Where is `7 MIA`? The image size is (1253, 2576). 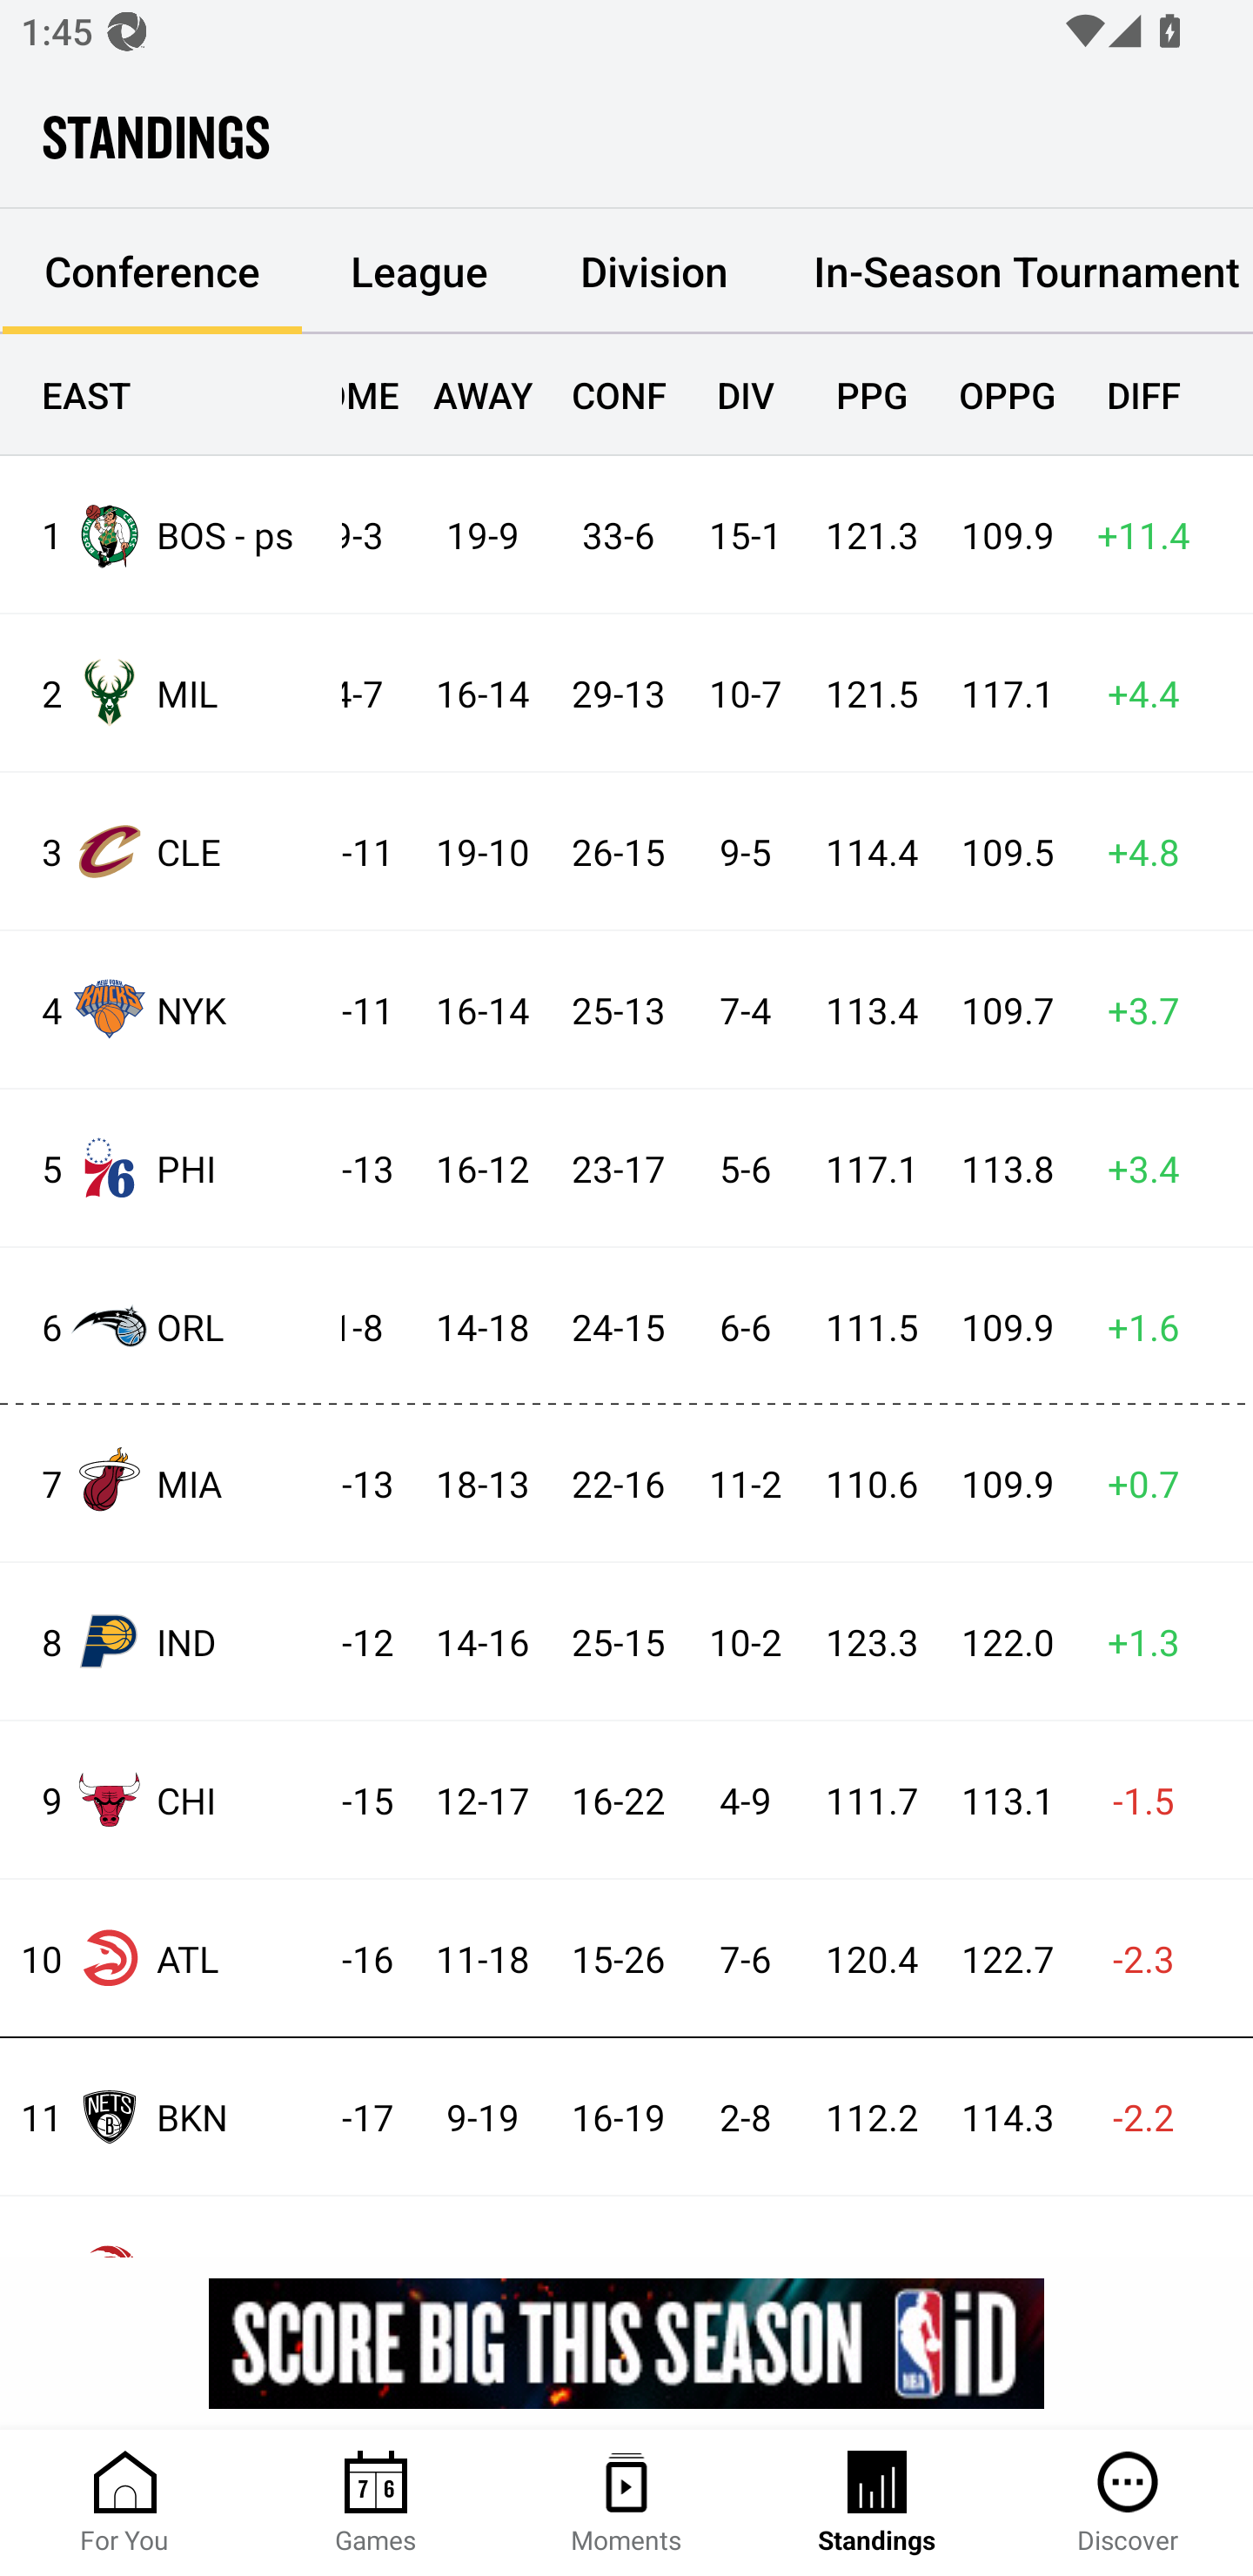 7 MIA is located at coordinates (171, 1482).